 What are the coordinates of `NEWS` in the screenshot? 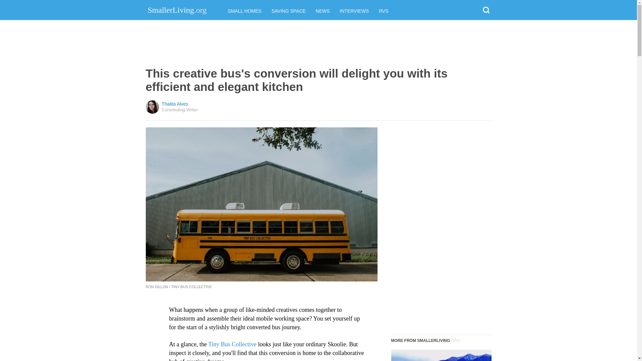 It's located at (323, 10).